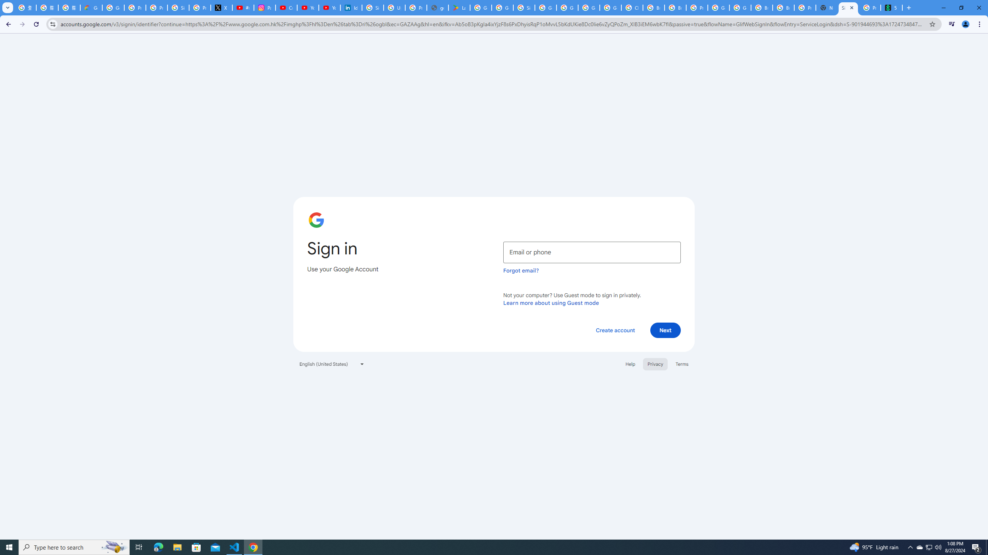 The height and width of the screenshot is (555, 988). I want to click on Forgot email?, so click(521, 271).